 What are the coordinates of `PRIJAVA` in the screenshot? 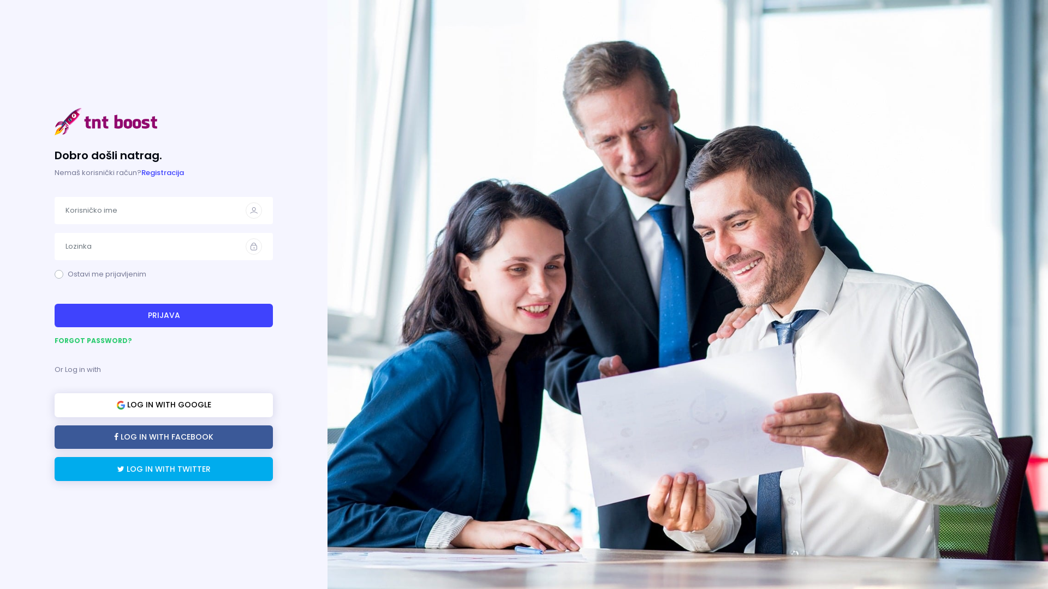 It's located at (164, 316).